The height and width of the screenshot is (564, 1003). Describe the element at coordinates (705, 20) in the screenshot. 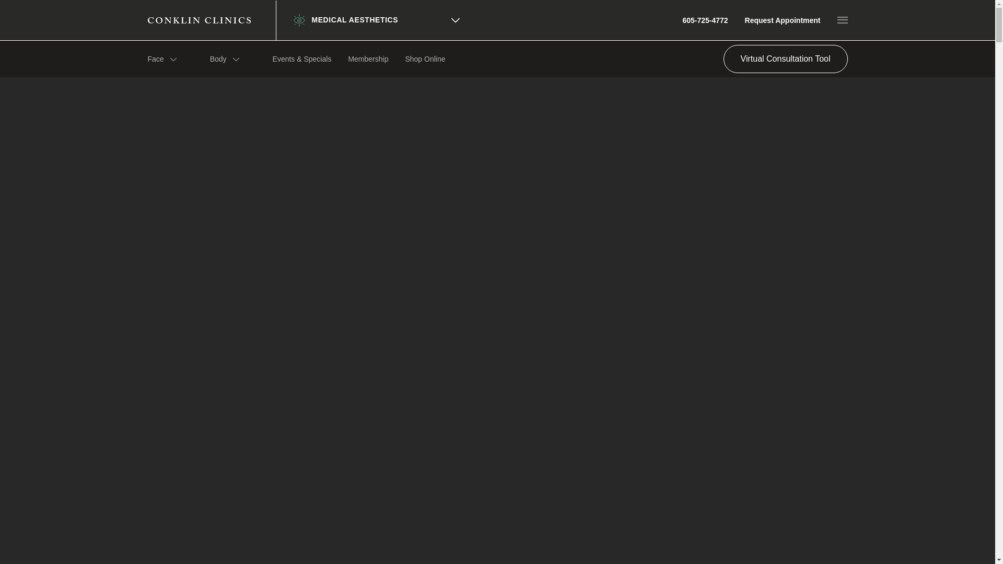

I see `605-725-4772` at that location.